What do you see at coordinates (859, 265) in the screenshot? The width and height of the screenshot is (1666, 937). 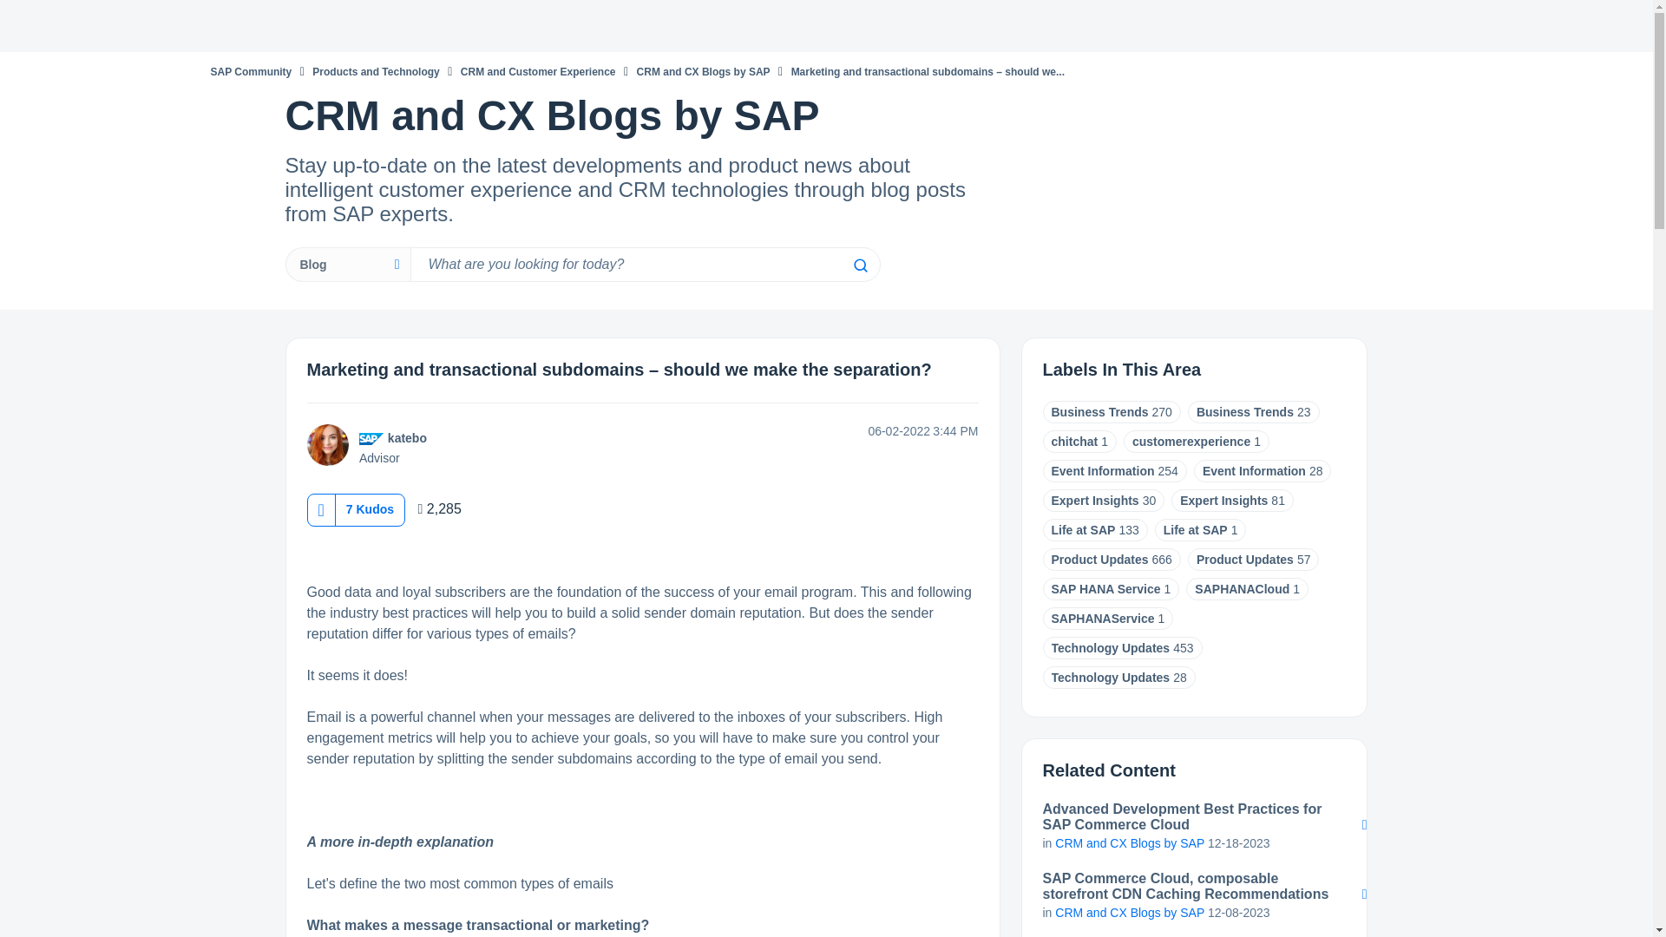 I see `Search` at bounding box center [859, 265].